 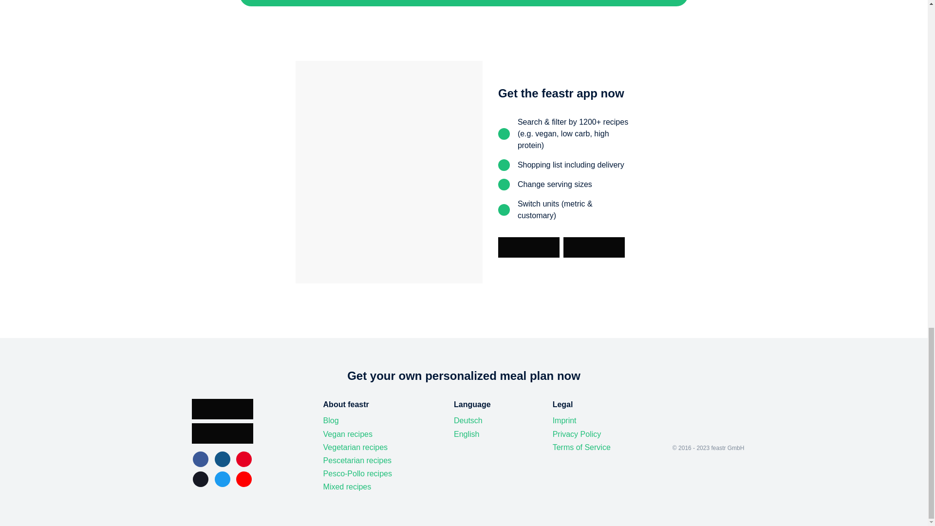 I want to click on Blog, so click(x=331, y=421).